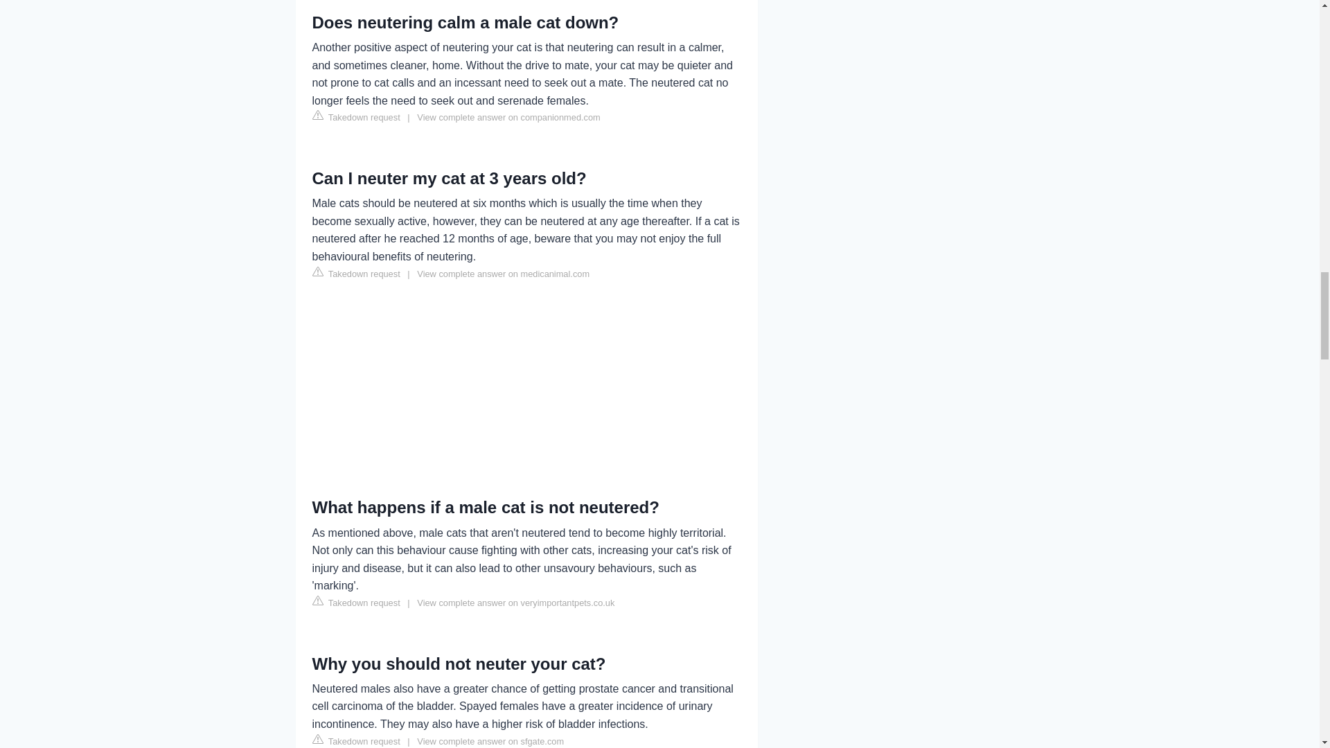 The image size is (1330, 748). Describe the element at coordinates (355, 116) in the screenshot. I see `Takedown request` at that location.